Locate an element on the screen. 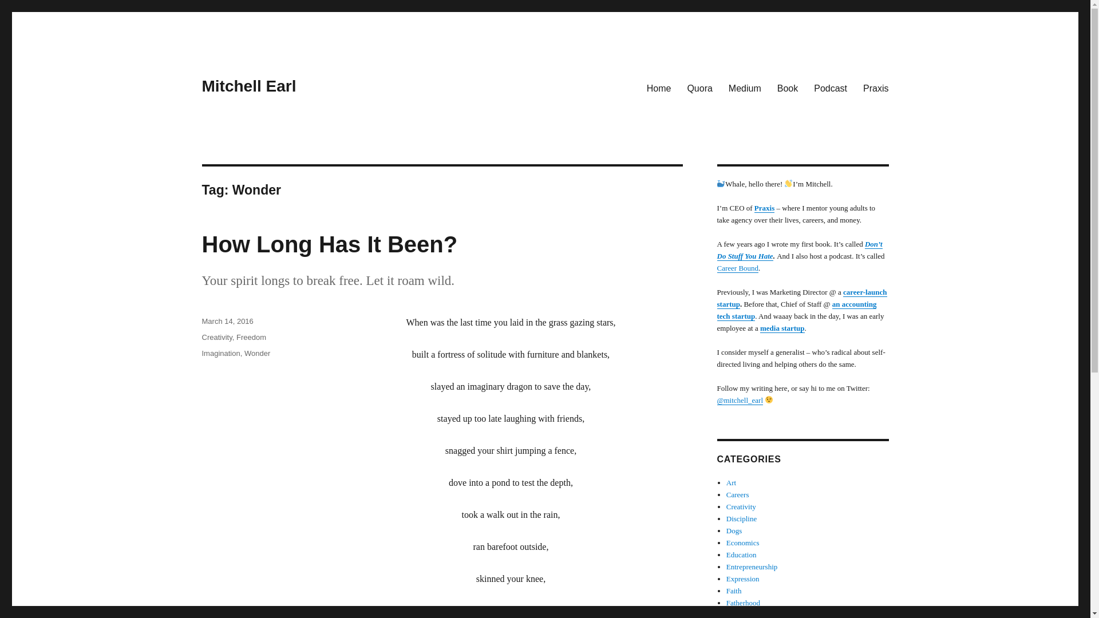 The image size is (1099, 618). Podcast is located at coordinates (830, 88).